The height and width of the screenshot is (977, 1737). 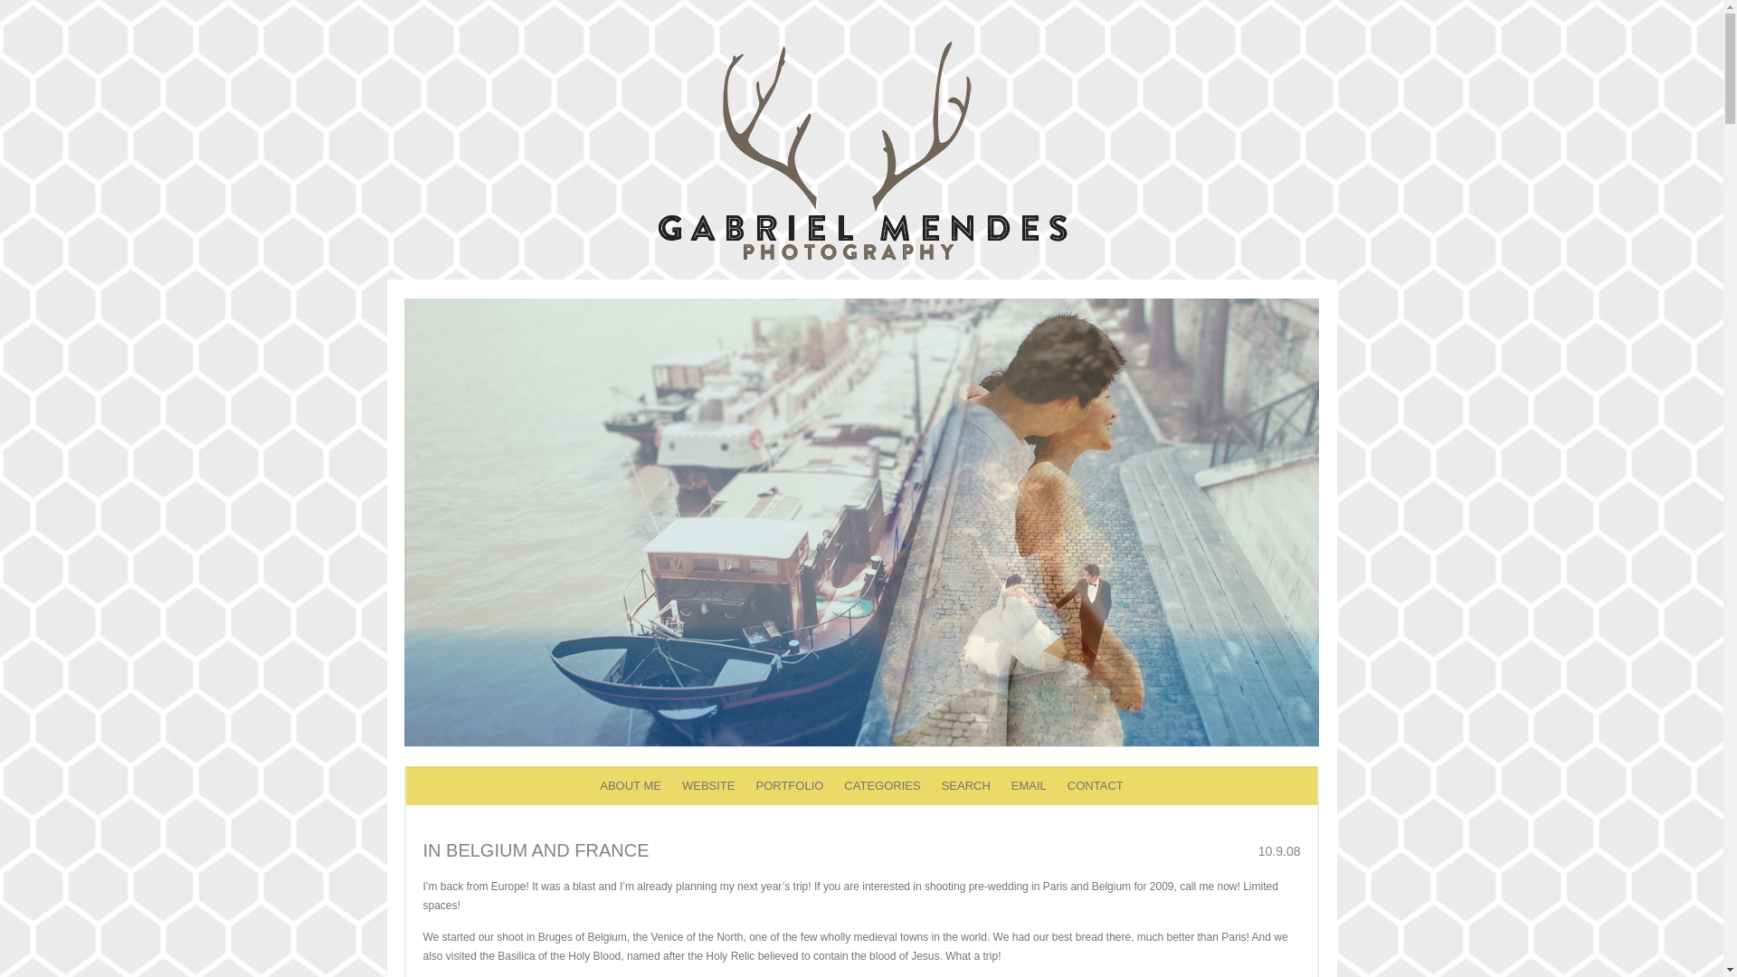 I want to click on SEARCH, so click(x=965, y=785).